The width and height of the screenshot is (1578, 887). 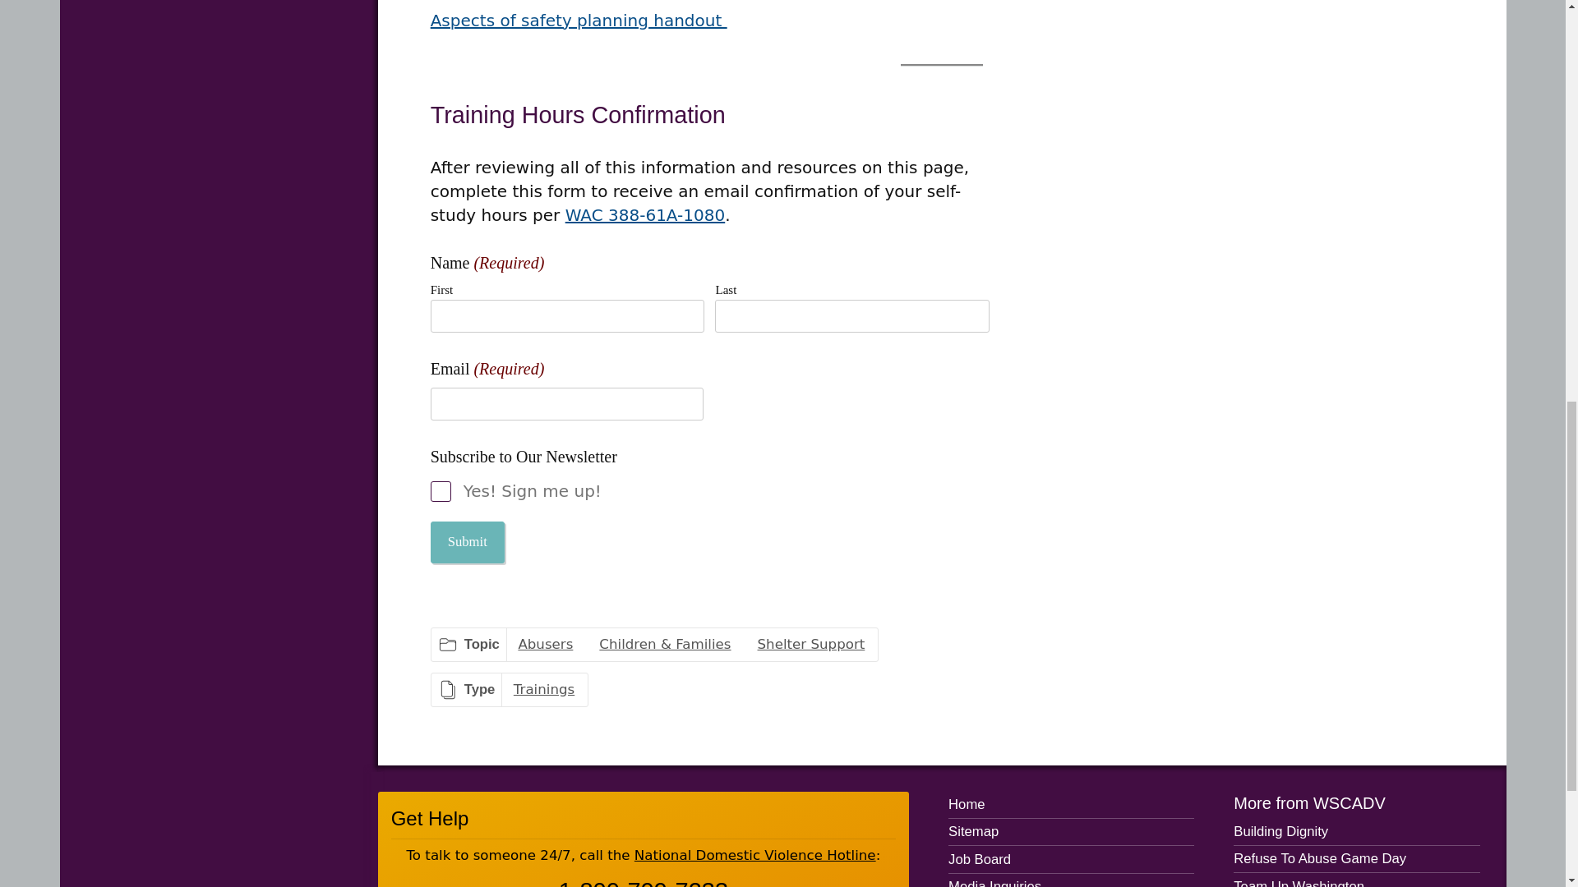 I want to click on Submit, so click(x=468, y=542).